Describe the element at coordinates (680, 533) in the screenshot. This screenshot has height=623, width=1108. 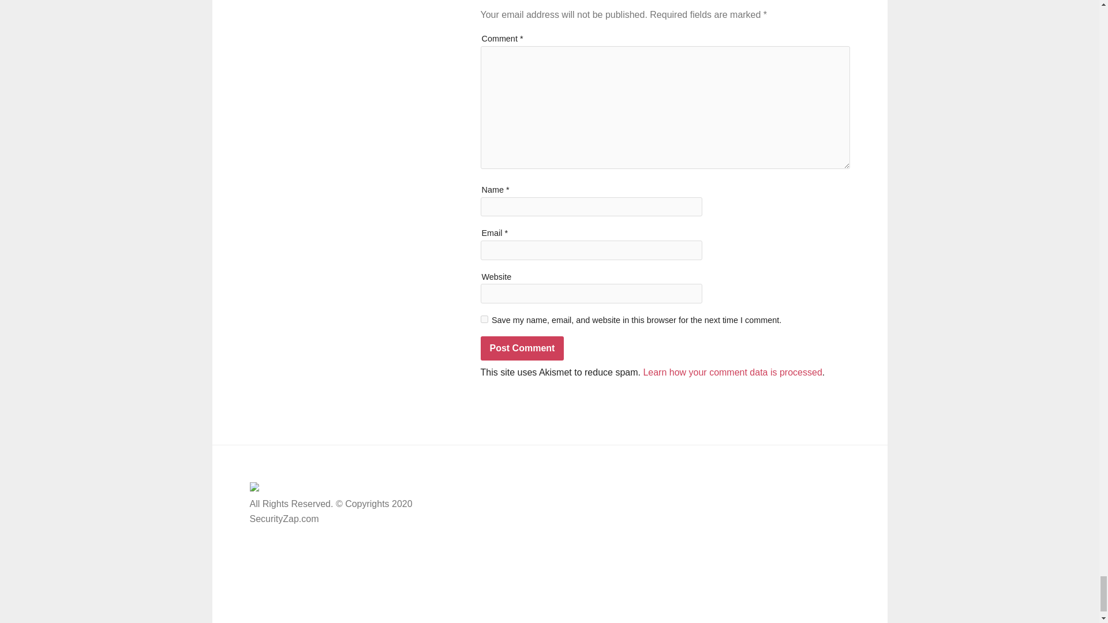
I see `About Us` at that location.